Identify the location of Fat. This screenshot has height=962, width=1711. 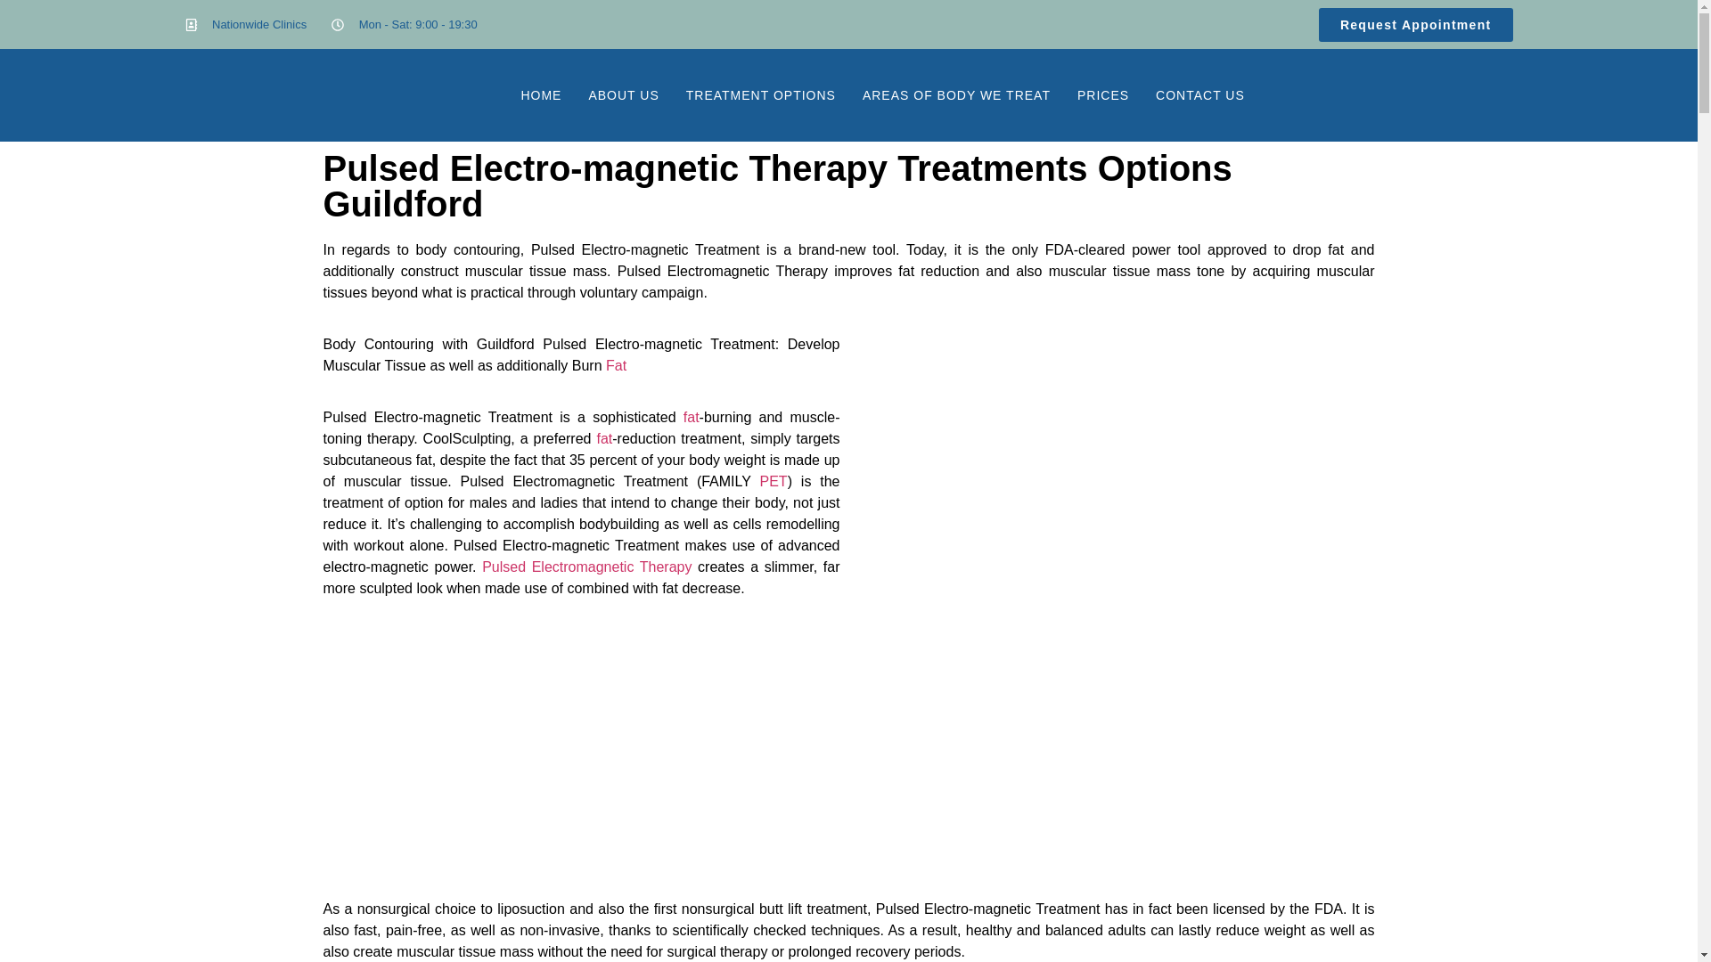
(615, 365).